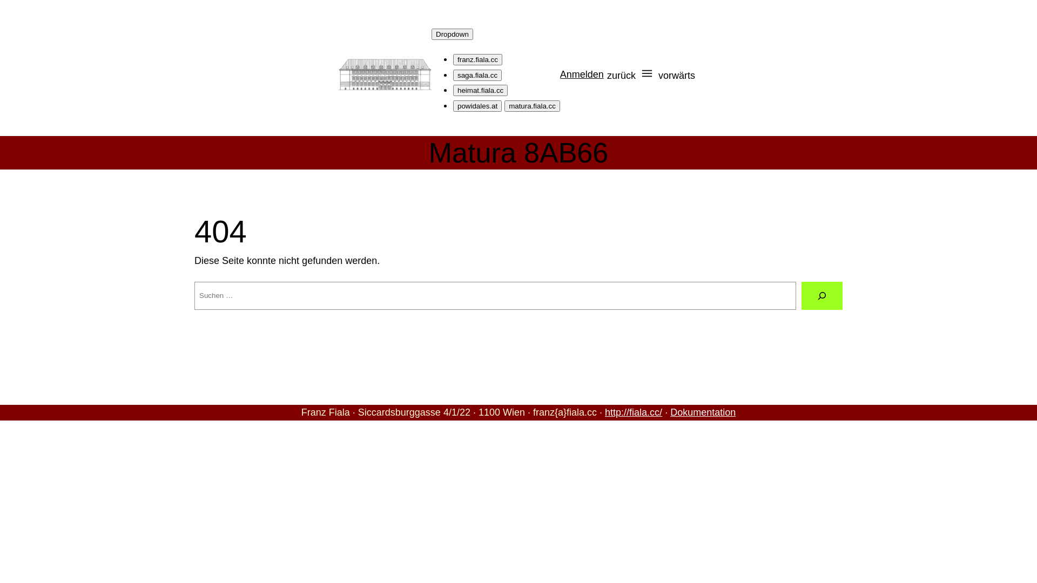  What do you see at coordinates (477, 59) in the screenshot?
I see `franz.fiala.cc` at bounding box center [477, 59].